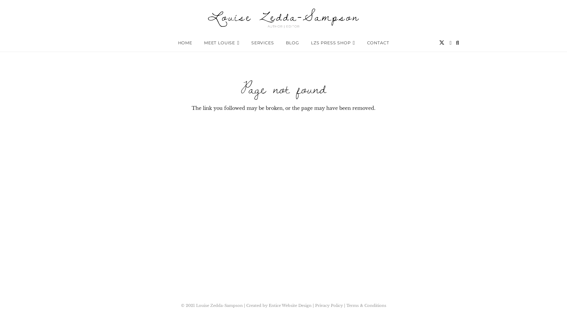  I want to click on SERVICES, so click(263, 43).